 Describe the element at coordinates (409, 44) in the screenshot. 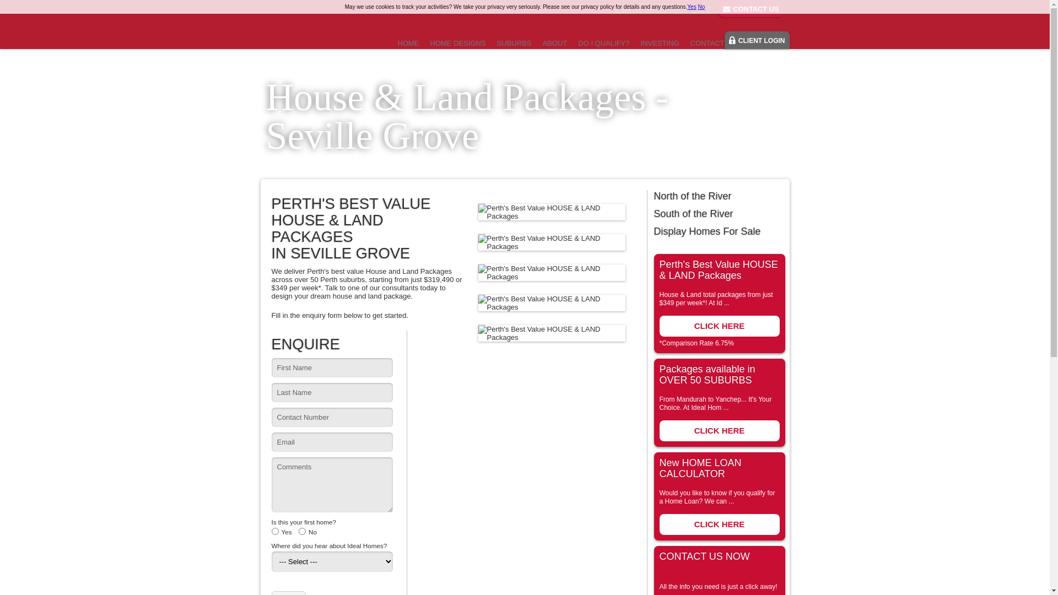

I see `HOME` at that location.